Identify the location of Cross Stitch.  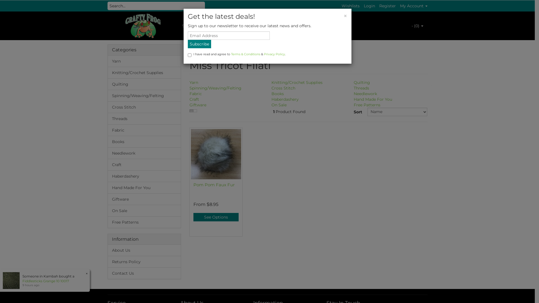
(144, 107).